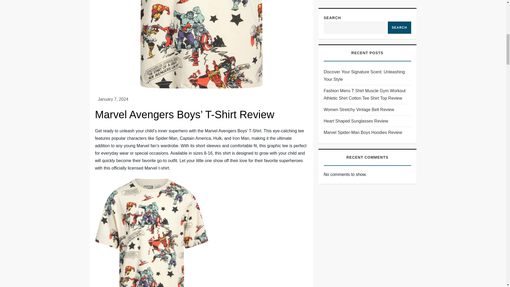  What do you see at coordinates (113, 99) in the screenshot?
I see `January 7, 2024` at bounding box center [113, 99].